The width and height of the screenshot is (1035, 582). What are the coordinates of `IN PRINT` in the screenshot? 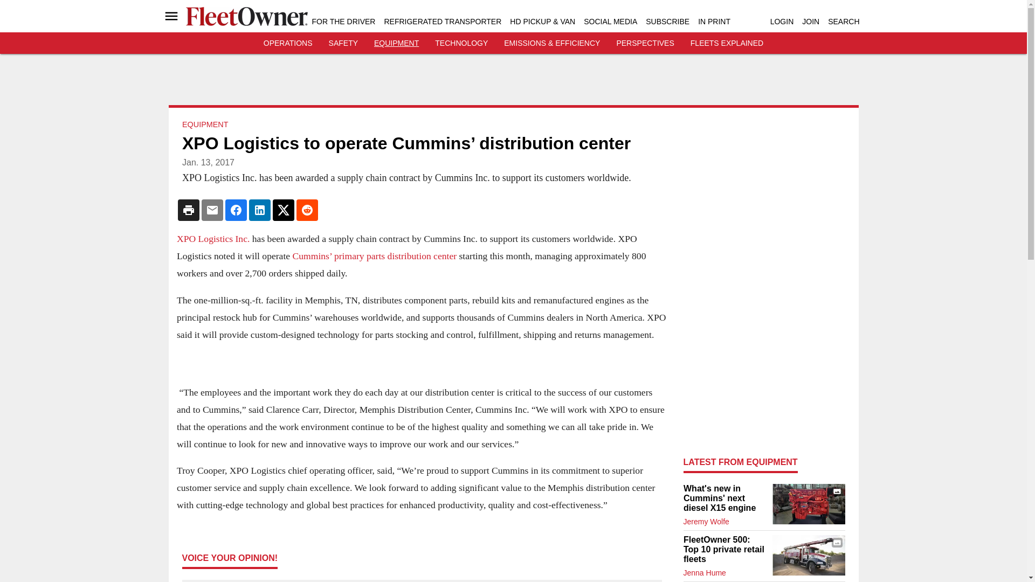 It's located at (714, 22).